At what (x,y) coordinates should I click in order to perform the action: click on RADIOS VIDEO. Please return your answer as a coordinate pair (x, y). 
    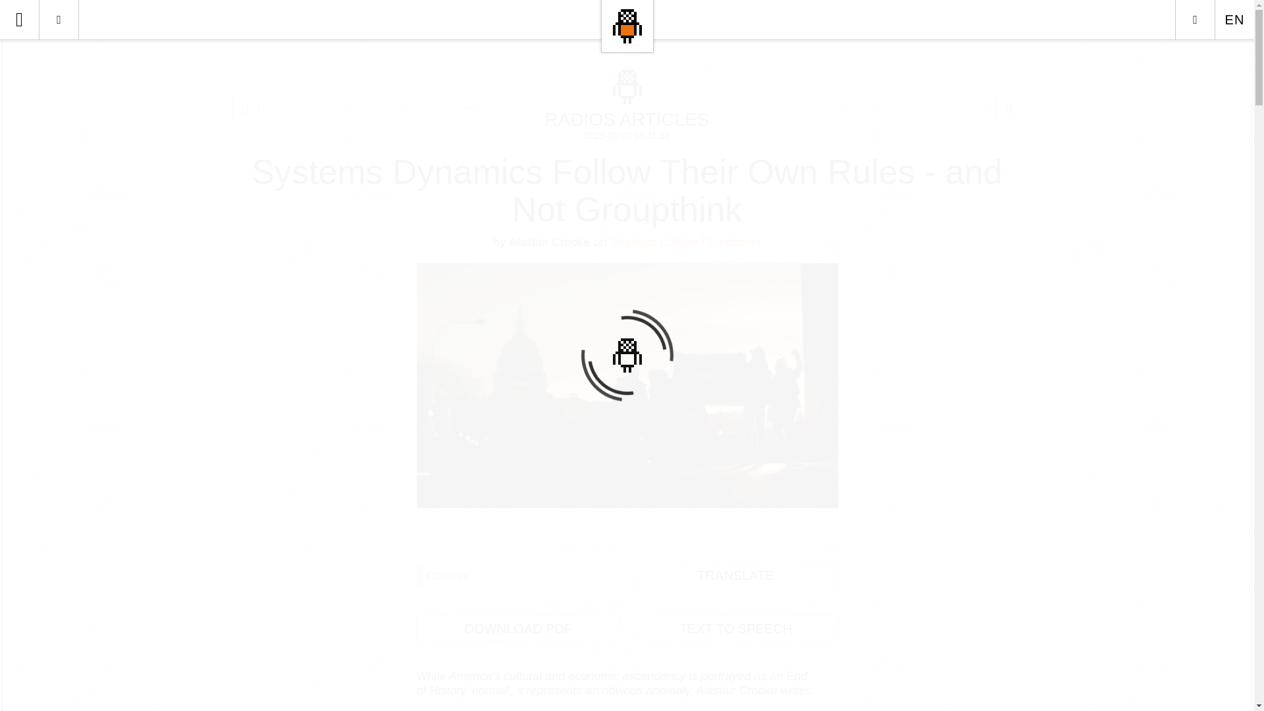
    Looking at the image, I should click on (113, 257).